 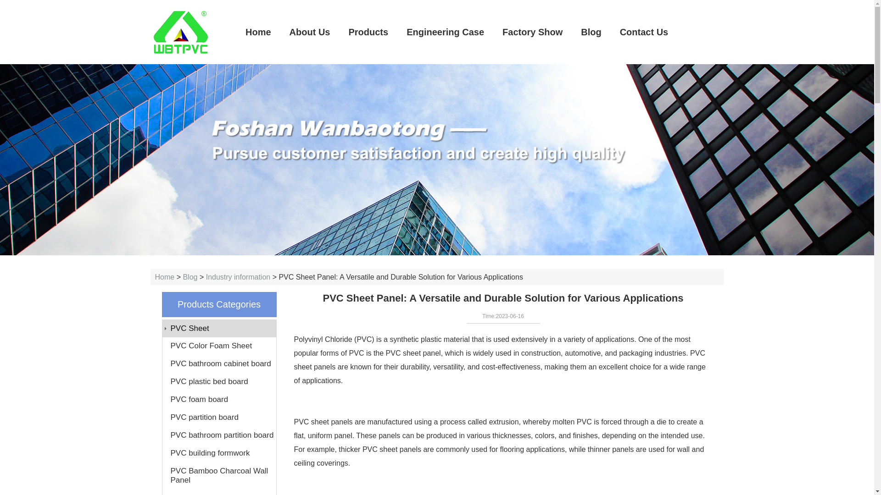 What do you see at coordinates (164, 277) in the screenshot?
I see `Home` at bounding box center [164, 277].